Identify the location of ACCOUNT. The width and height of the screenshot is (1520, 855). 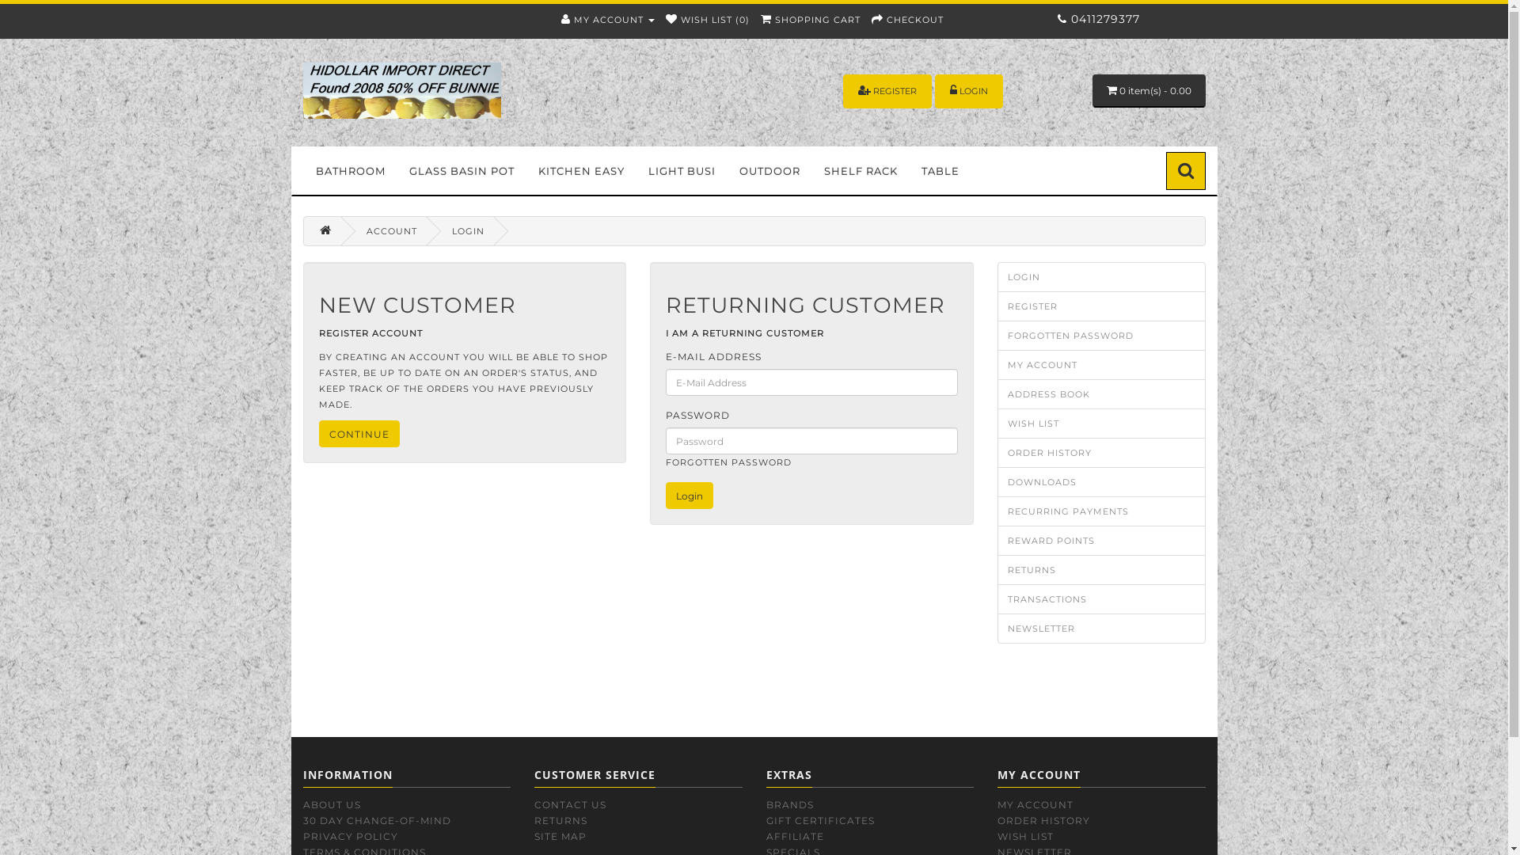
(391, 231).